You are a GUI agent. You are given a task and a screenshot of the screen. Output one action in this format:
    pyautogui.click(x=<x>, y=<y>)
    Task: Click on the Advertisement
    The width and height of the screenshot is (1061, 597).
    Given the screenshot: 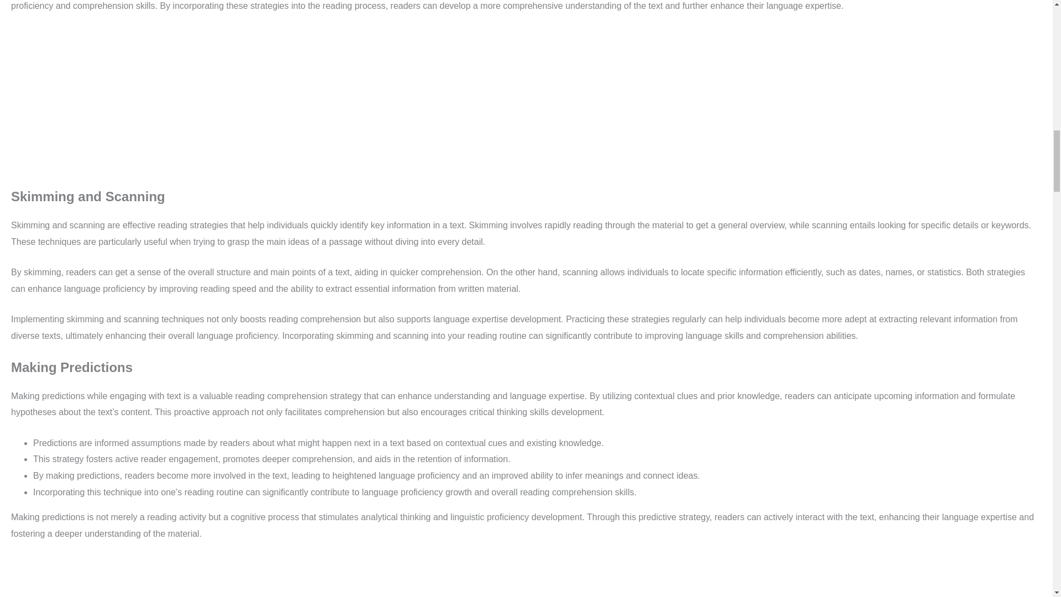 What is the action you would take?
    pyautogui.click(x=526, y=576)
    